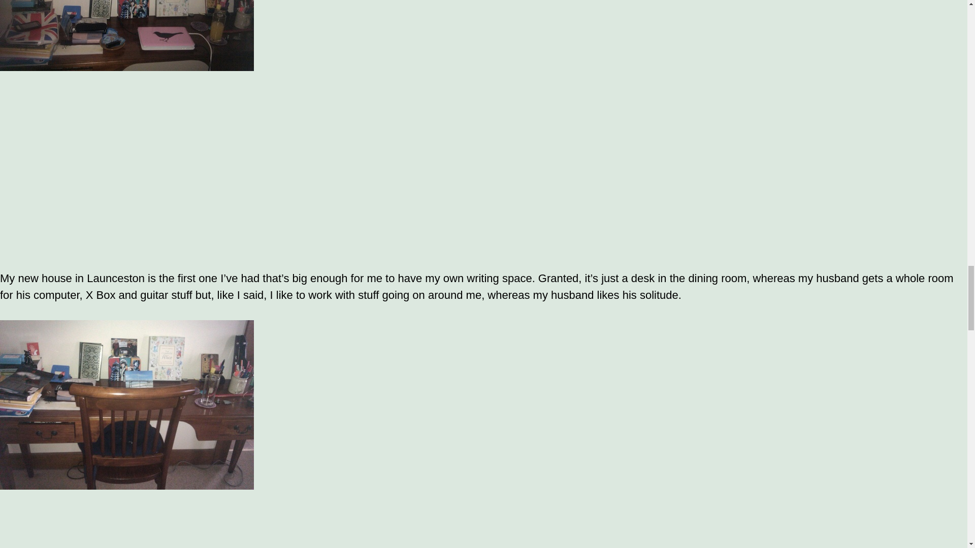 The height and width of the screenshot is (548, 975). Describe the element at coordinates (127, 405) in the screenshot. I see `15 Kate's room` at that location.